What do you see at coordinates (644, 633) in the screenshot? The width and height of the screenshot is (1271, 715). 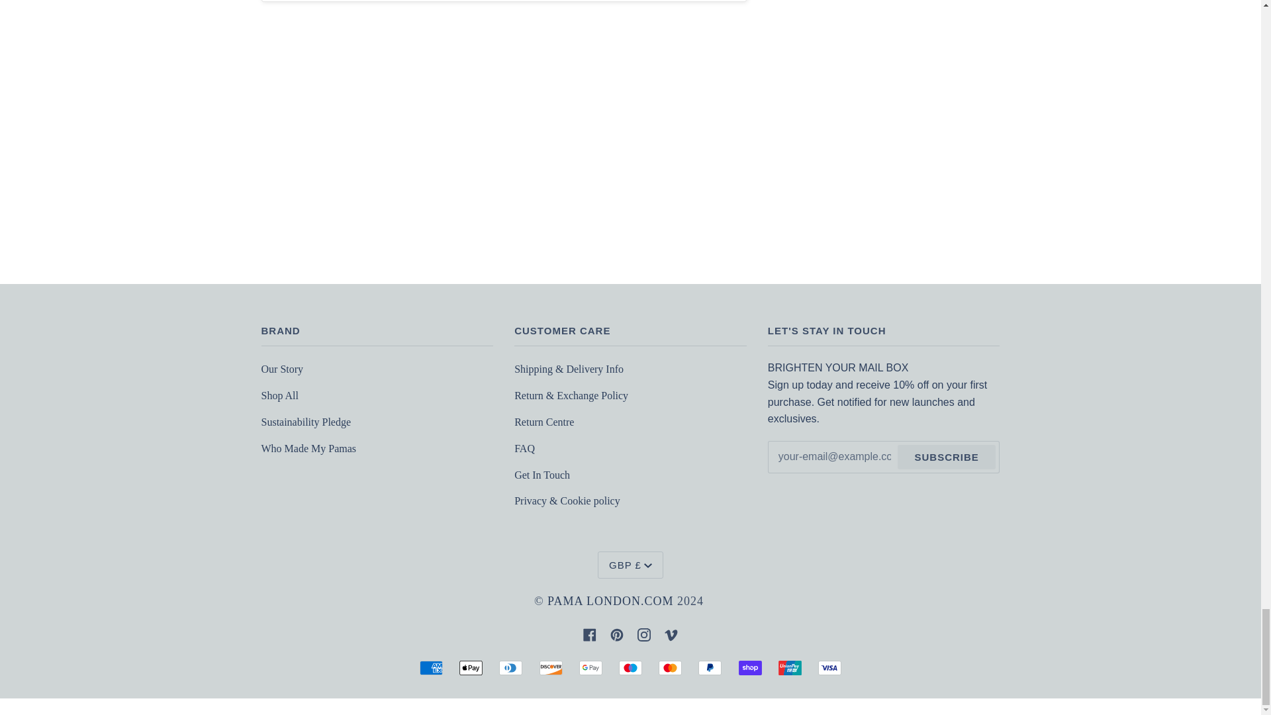 I see `Instagram` at bounding box center [644, 633].